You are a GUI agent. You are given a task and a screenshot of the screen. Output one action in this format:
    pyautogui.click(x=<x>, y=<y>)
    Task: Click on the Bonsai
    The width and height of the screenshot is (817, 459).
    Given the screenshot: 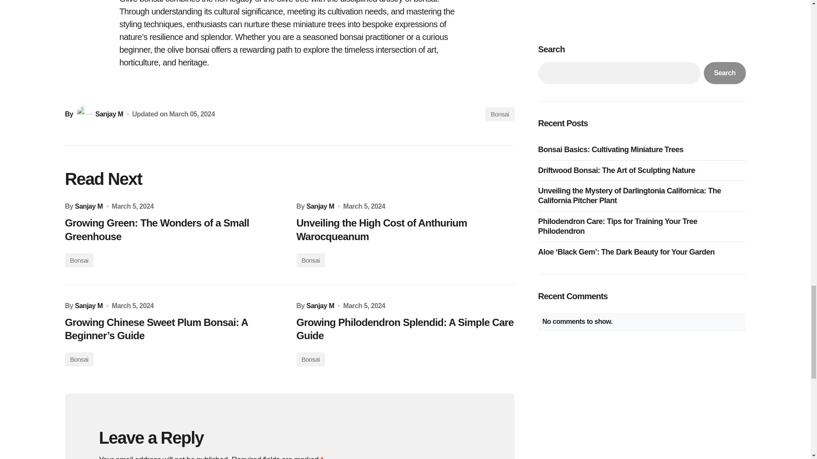 What is the action you would take?
    pyautogui.click(x=500, y=114)
    